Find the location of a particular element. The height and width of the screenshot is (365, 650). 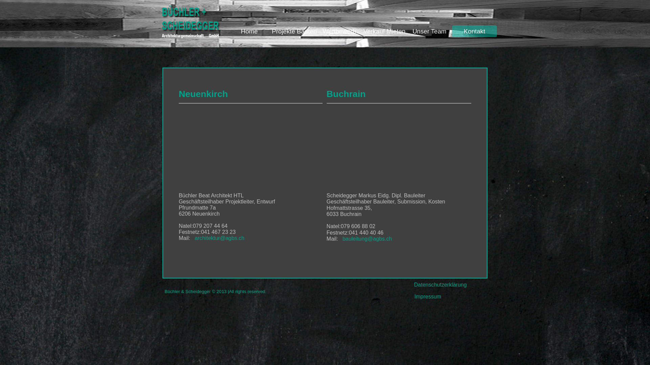

Kontakt is located at coordinates (475, 31).